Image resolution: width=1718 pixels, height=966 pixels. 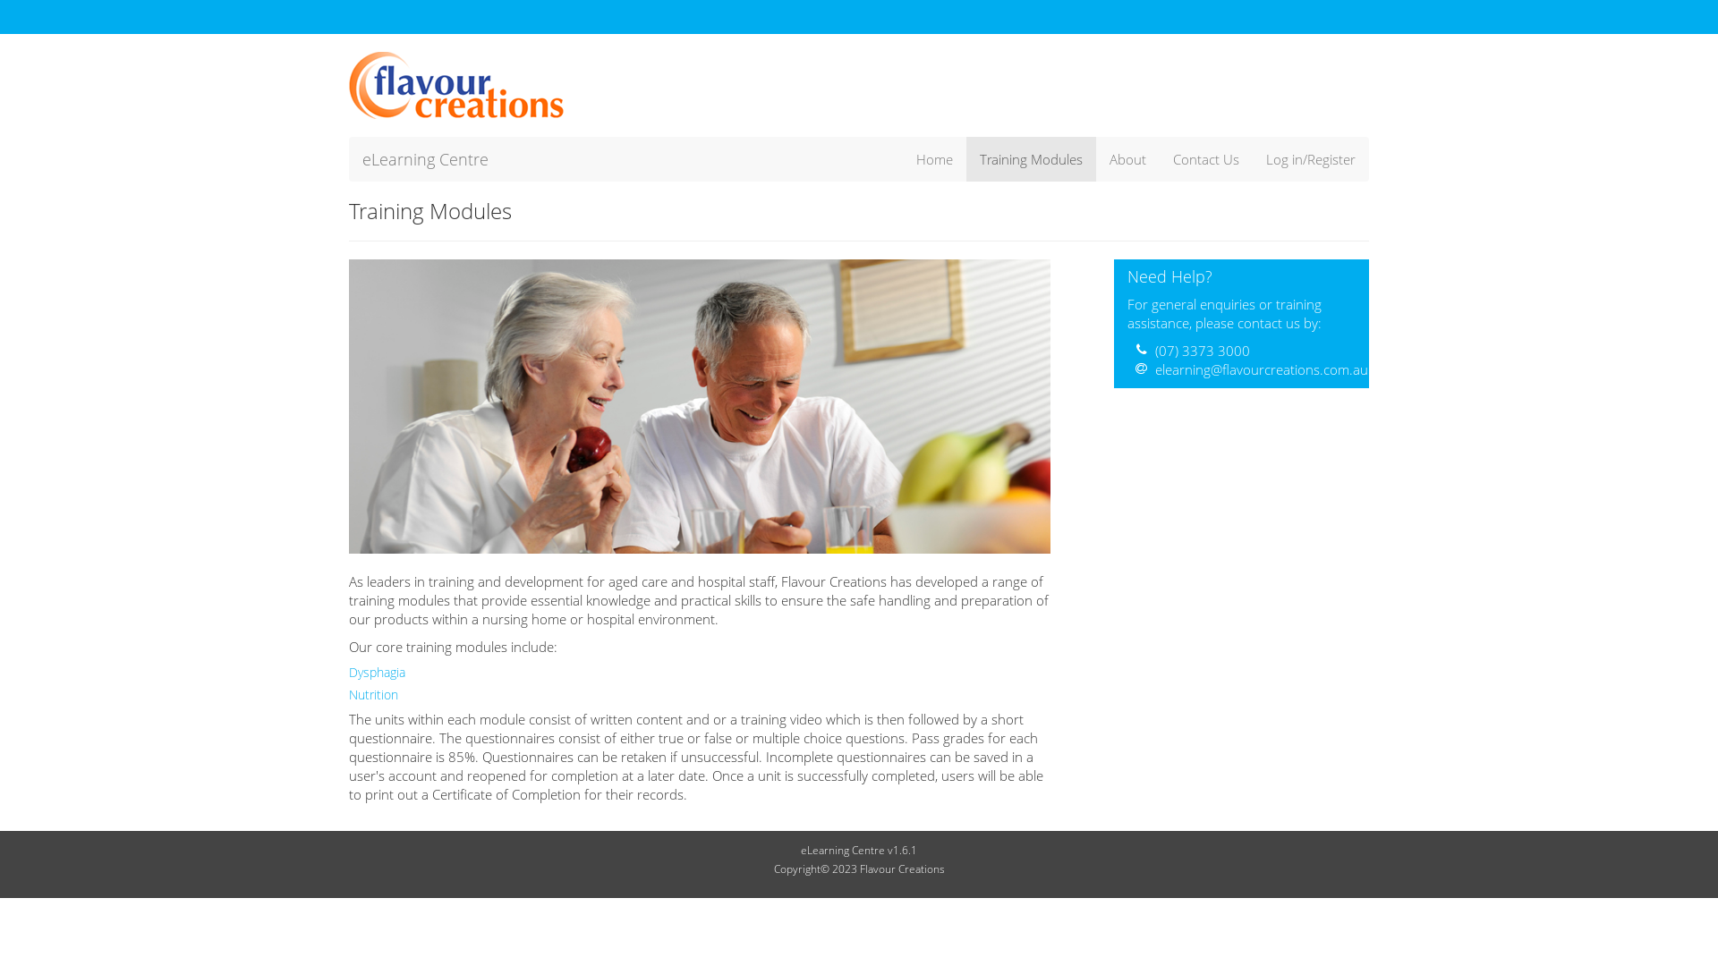 What do you see at coordinates (1206, 159) in the screenshot?
I see `Contact Us` at bounding box center [1206, 159].